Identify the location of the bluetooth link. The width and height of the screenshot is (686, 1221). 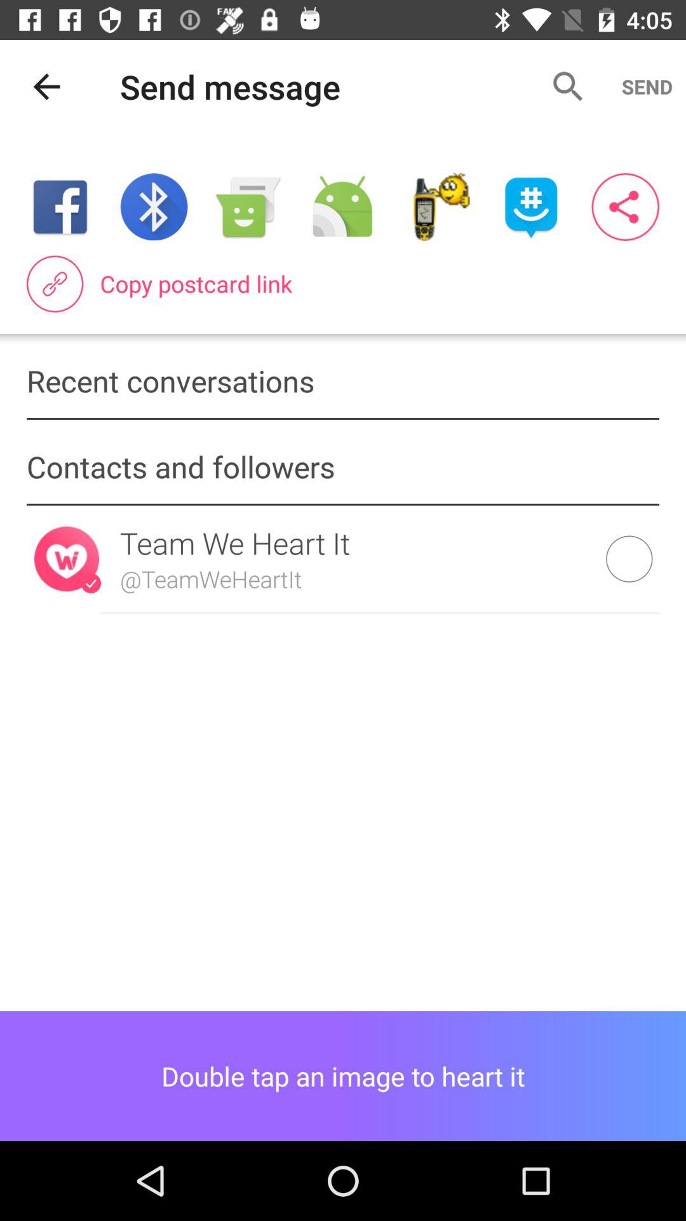
(154, 207).